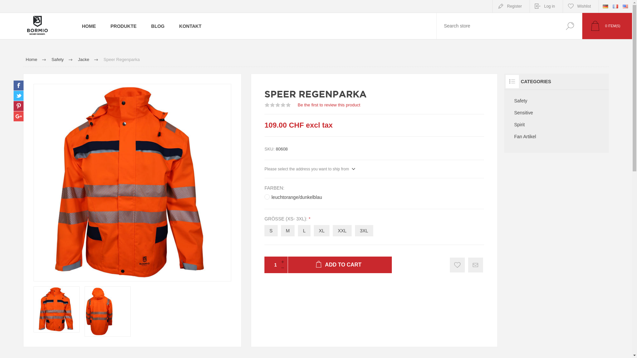 This screenshot has width=637, height=358. Describe the element at coordinates (107, 312) in the screenshot. I see `Picture of Speer Regenparka` at that location.